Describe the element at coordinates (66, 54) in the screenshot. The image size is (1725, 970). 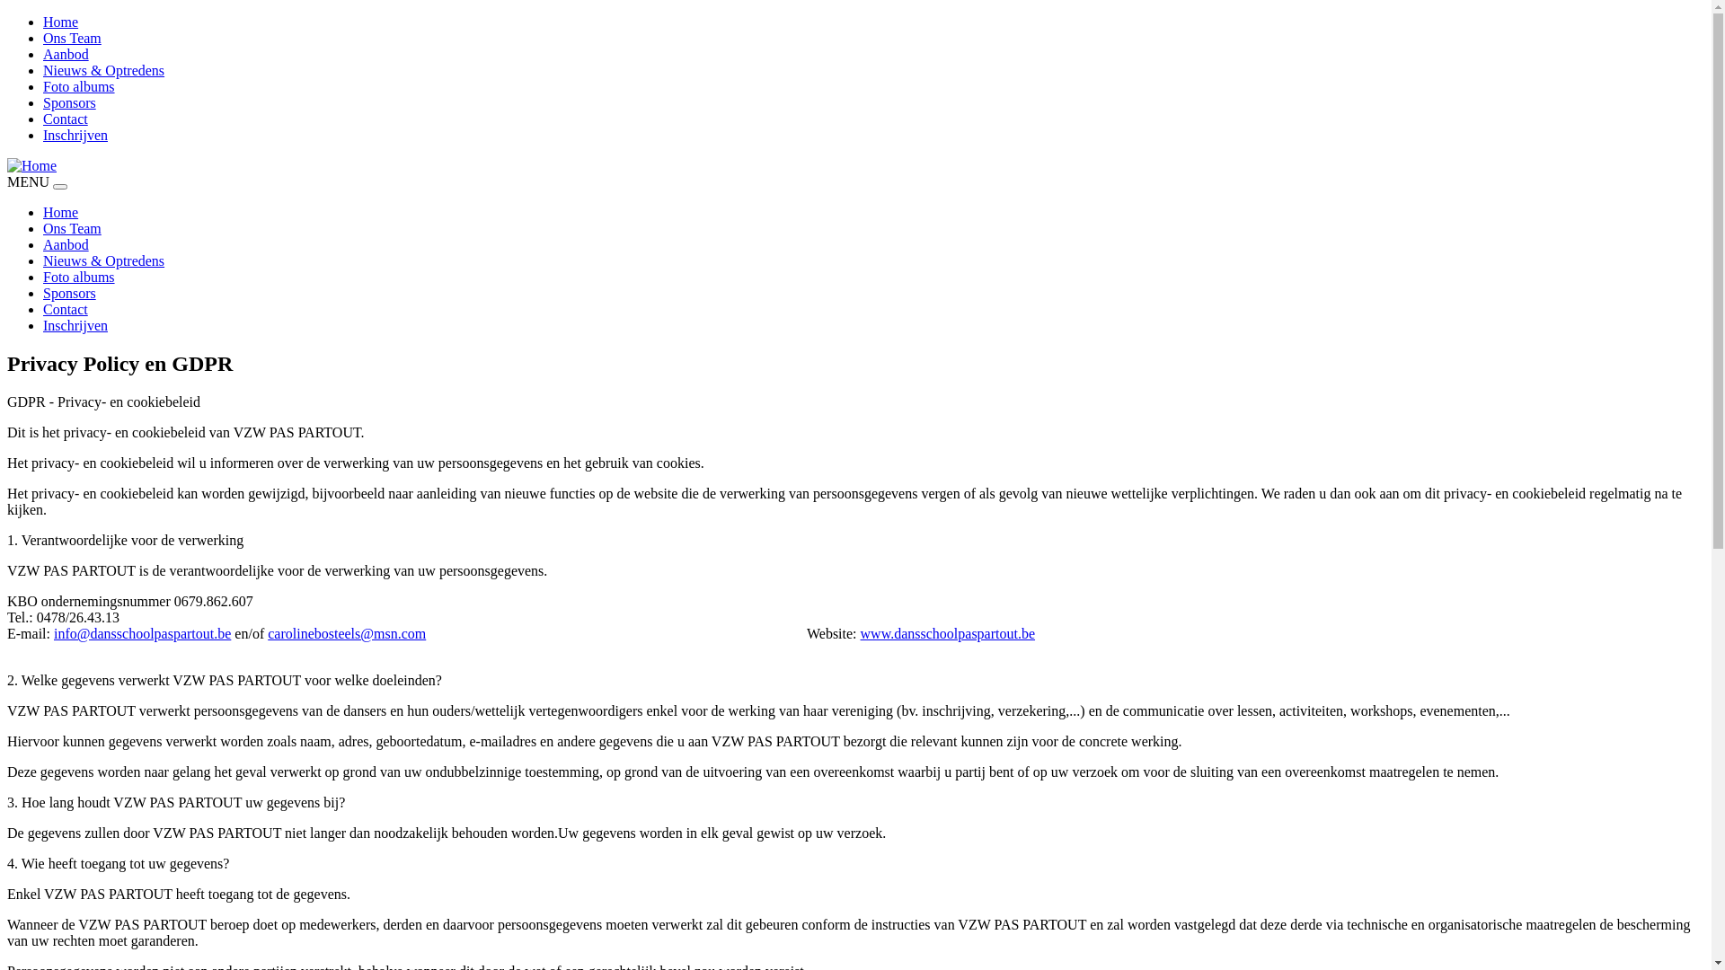
I see `Aanbod` at that location.